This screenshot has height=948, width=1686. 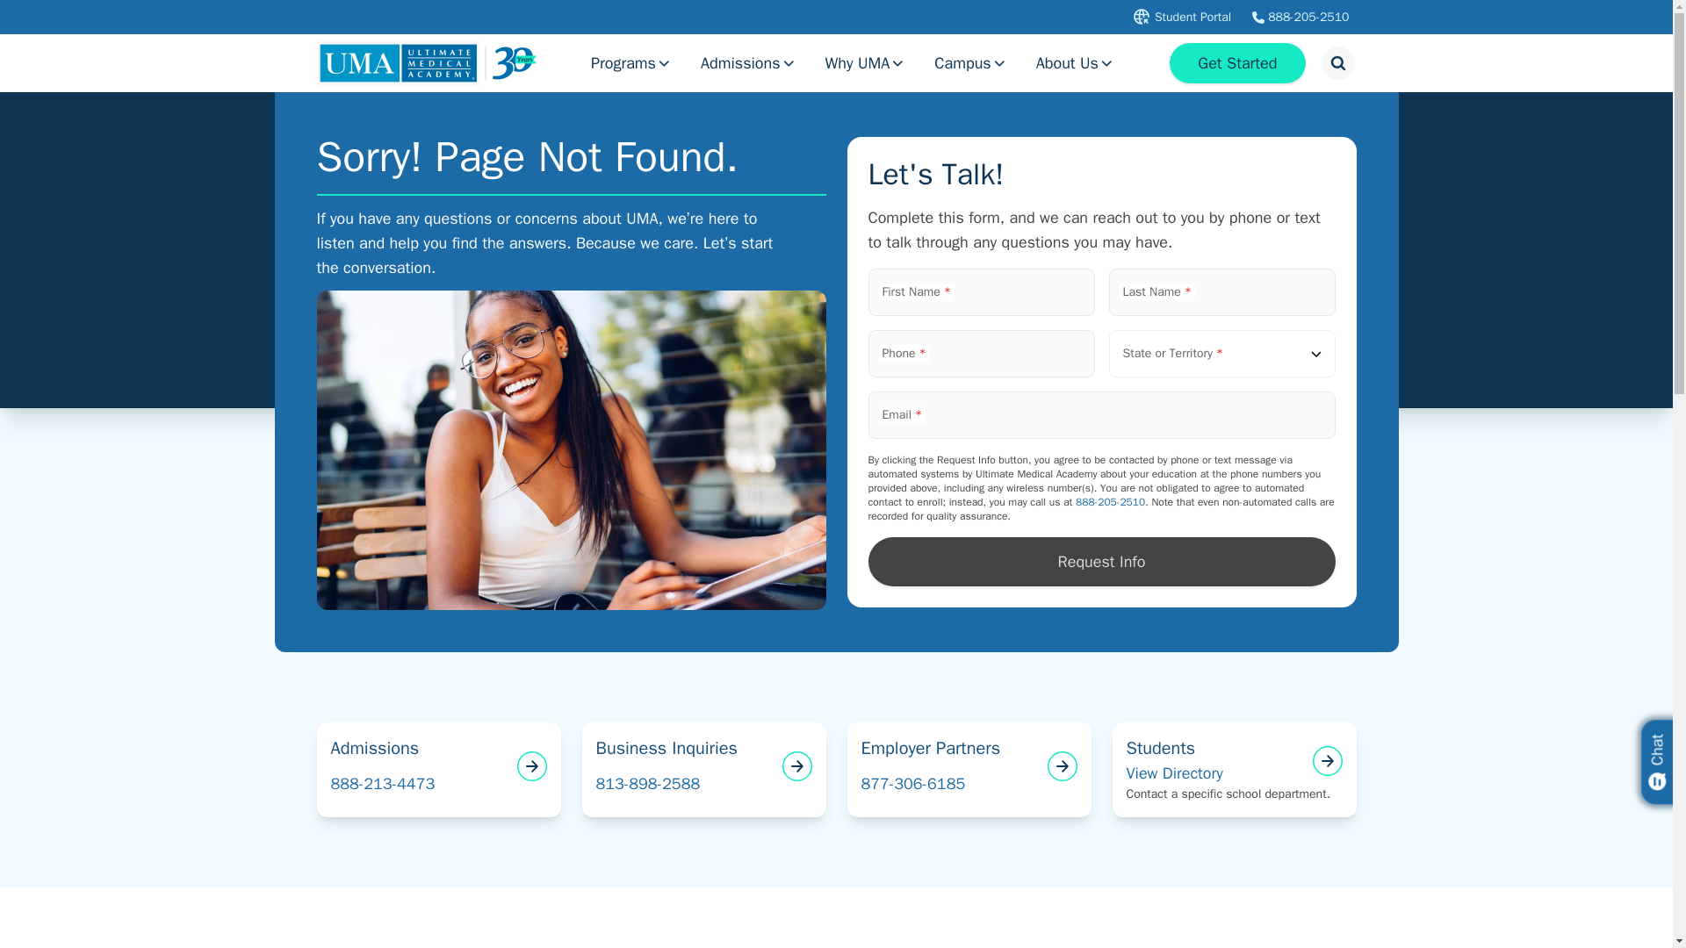 I want to click on 888-205-2510, so click(x=1300, y=18).